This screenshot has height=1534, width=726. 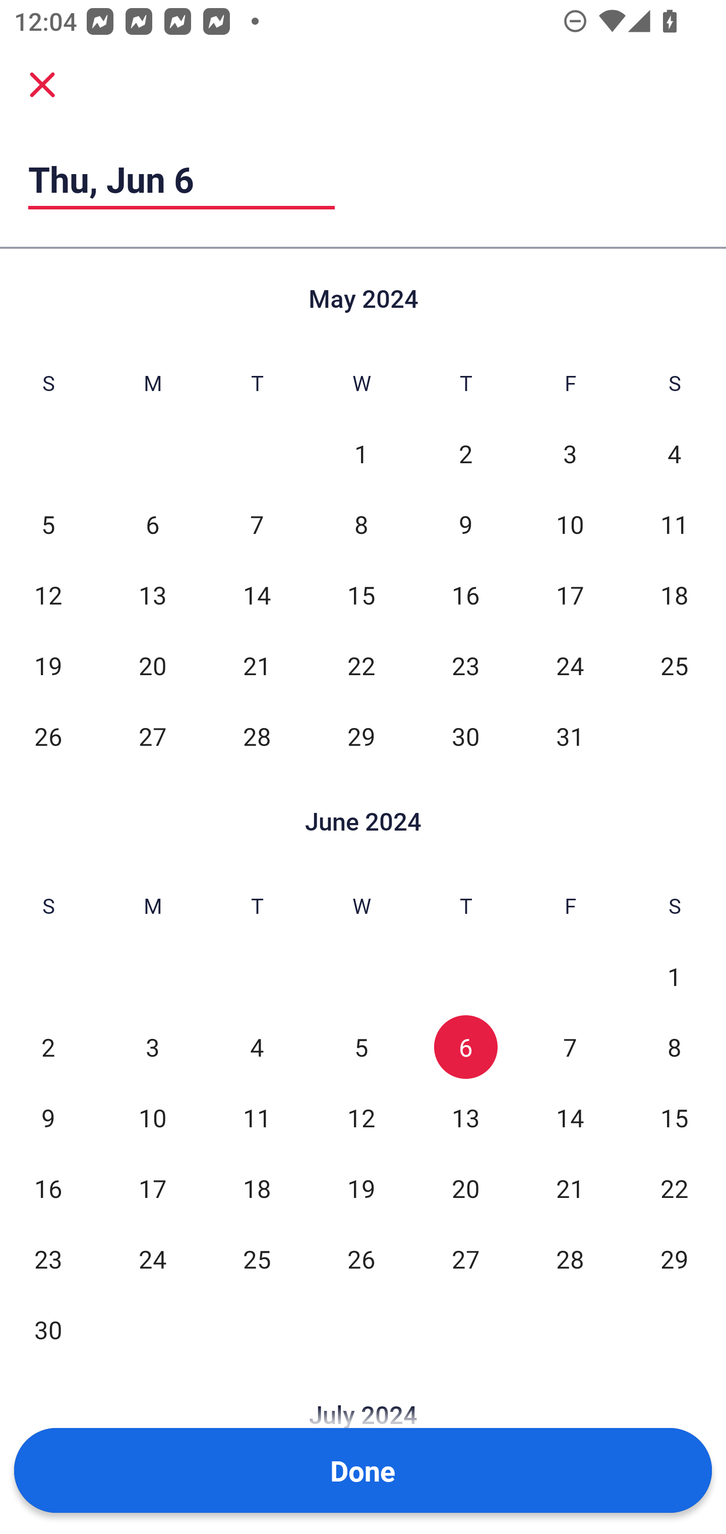 I want to click on 15 Sat, Jun 15, Not Selected, so click(x=675, y=1118).